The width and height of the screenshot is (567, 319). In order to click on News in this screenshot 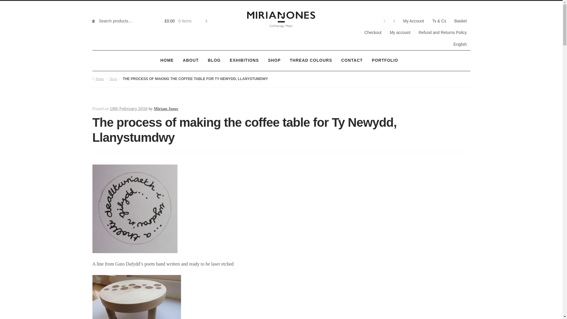, I will do `click(113, 79)`.